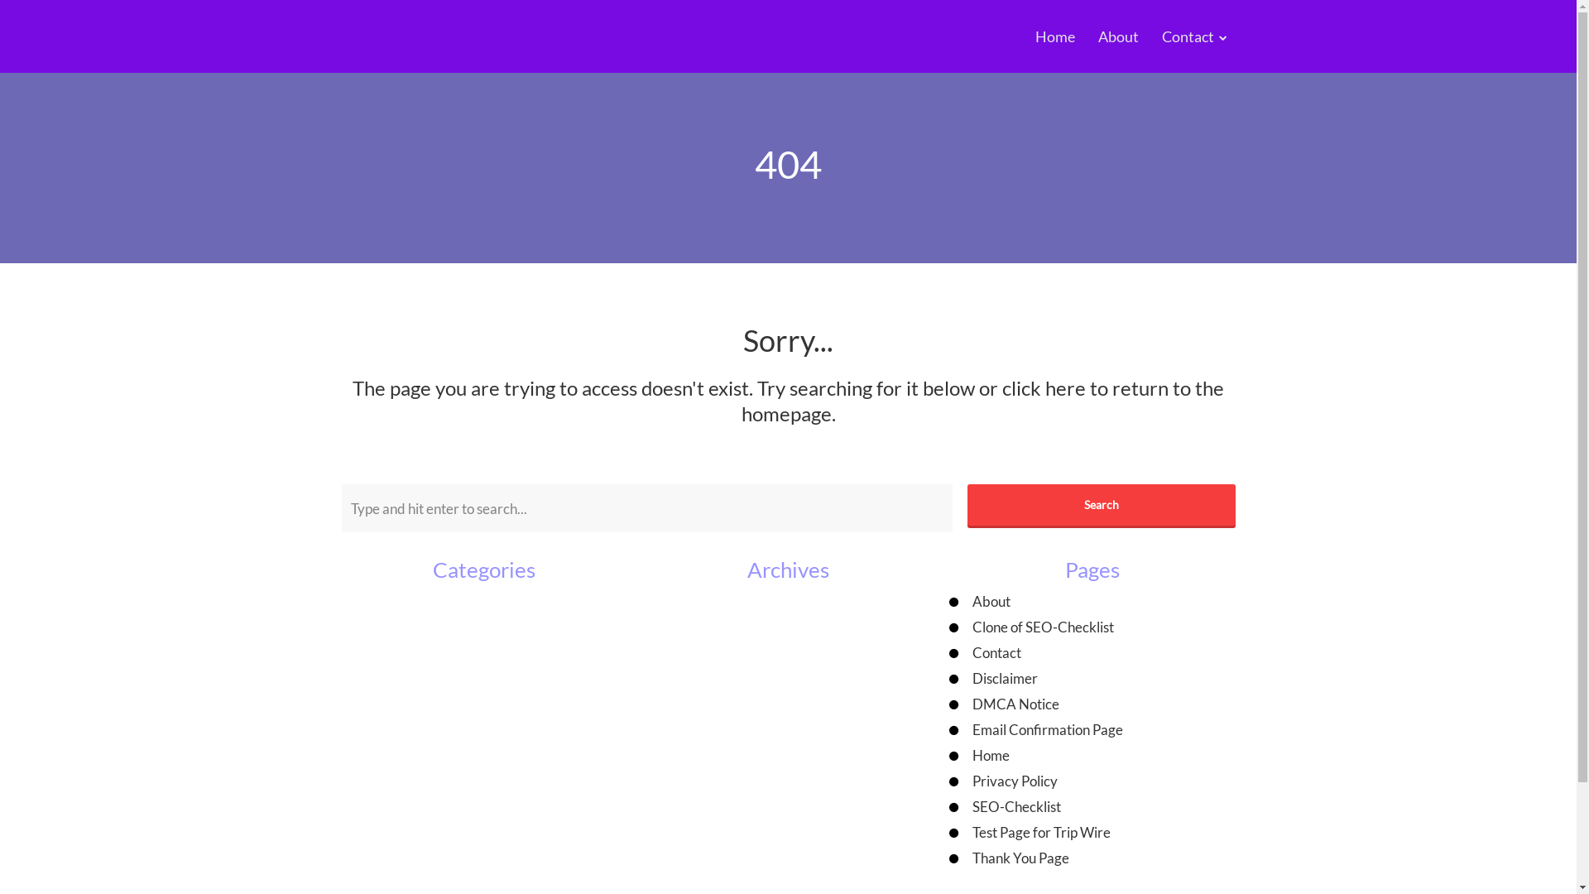 This screenshot has height=894, width=1589. I want to click on Home, so click(991, 755).